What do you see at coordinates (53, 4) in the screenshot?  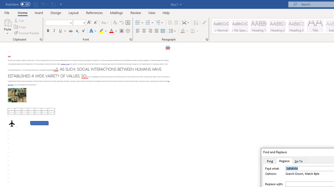 I see `Repeat Paragraph Alignment` at bounding box center [53, 4].